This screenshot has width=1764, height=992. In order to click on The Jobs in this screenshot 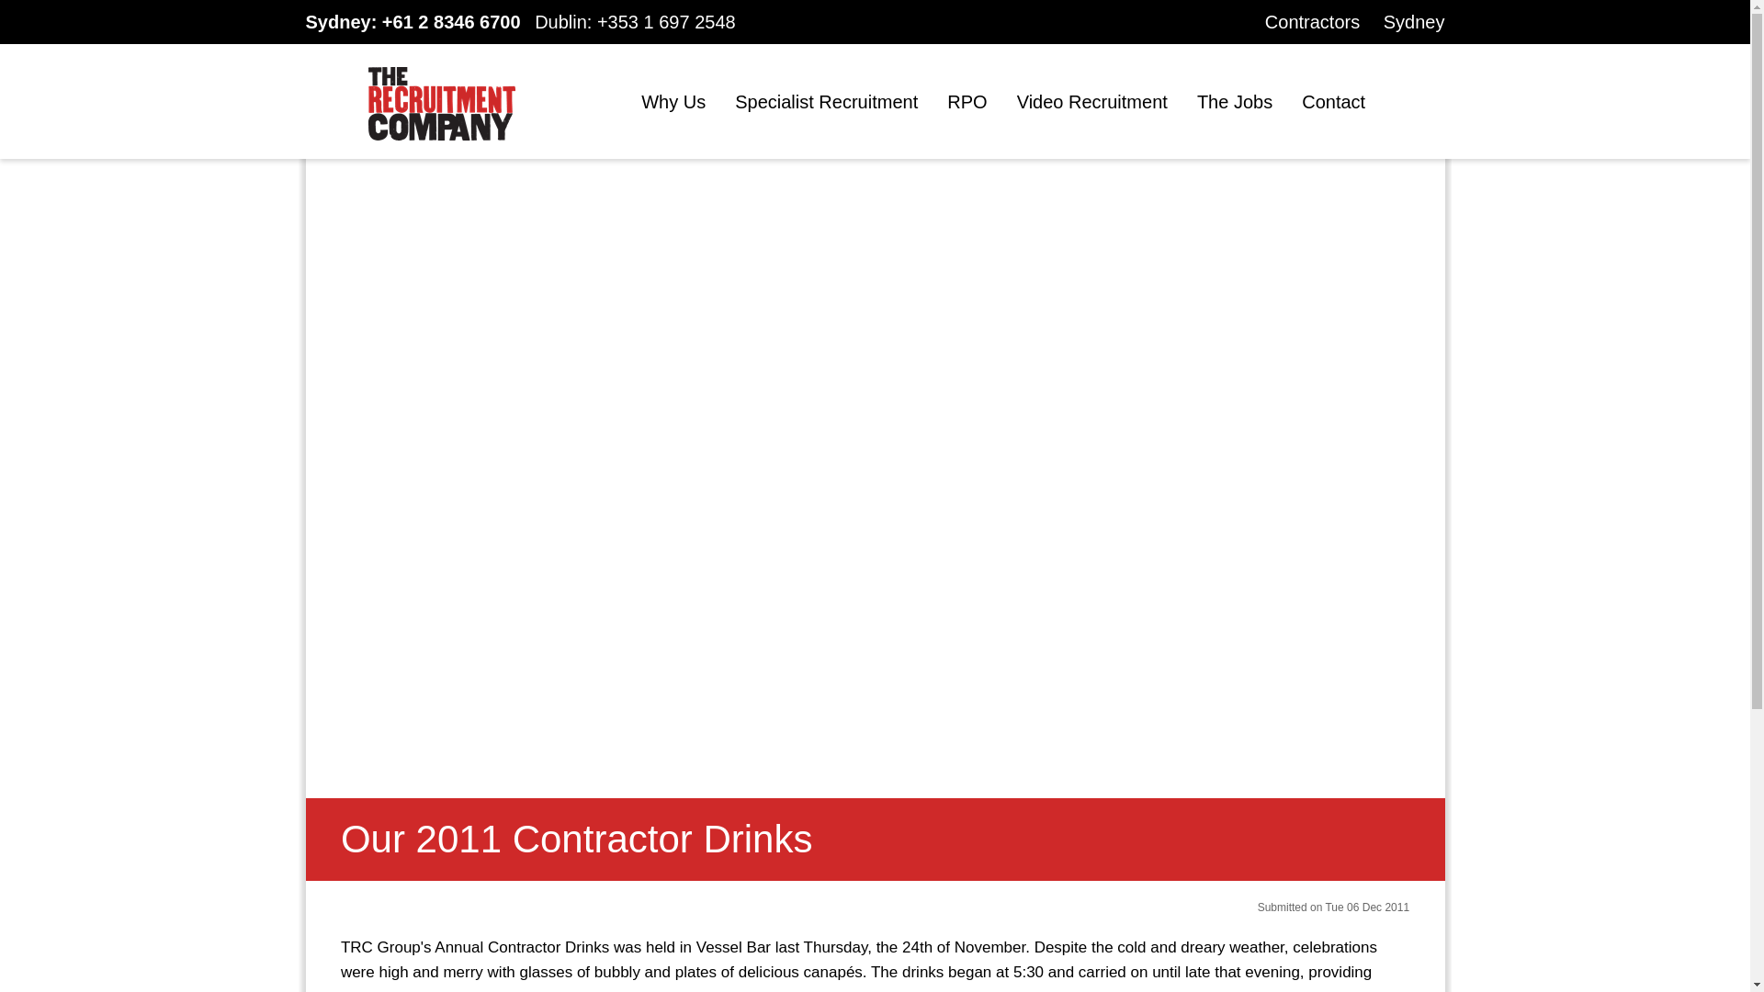, I will do `click(1235, 102)`.